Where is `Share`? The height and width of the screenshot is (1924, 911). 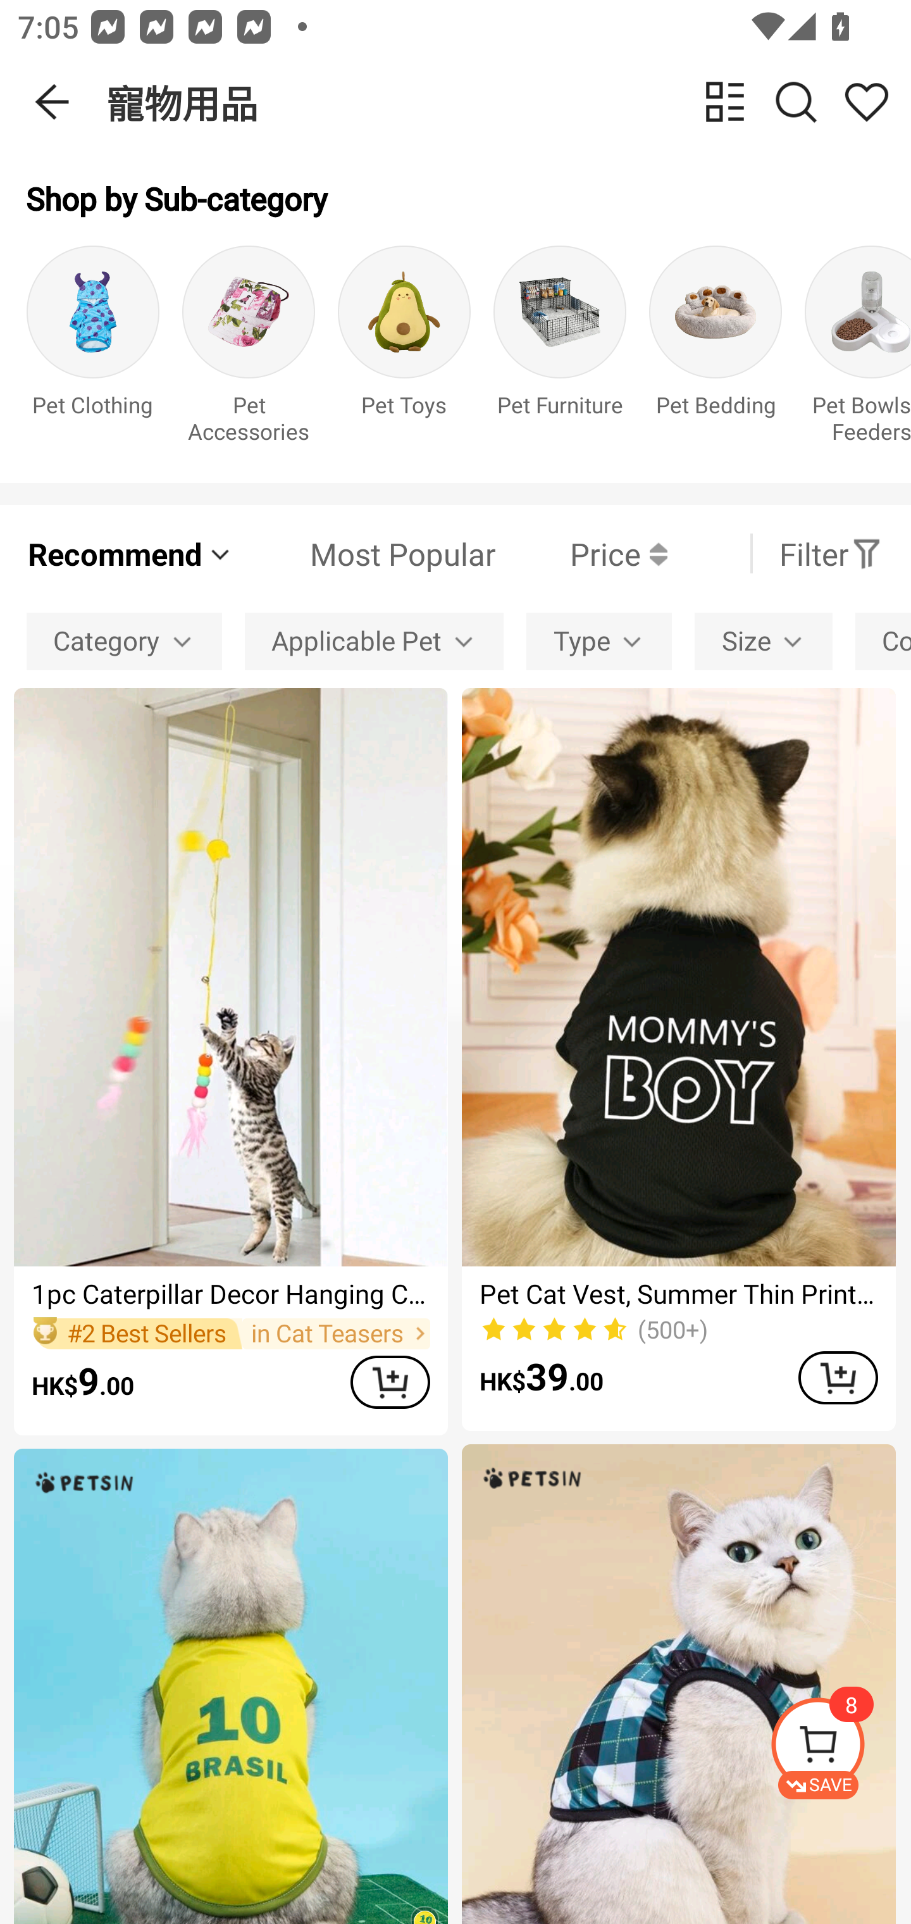 Share is located at coordinates (866, 101).